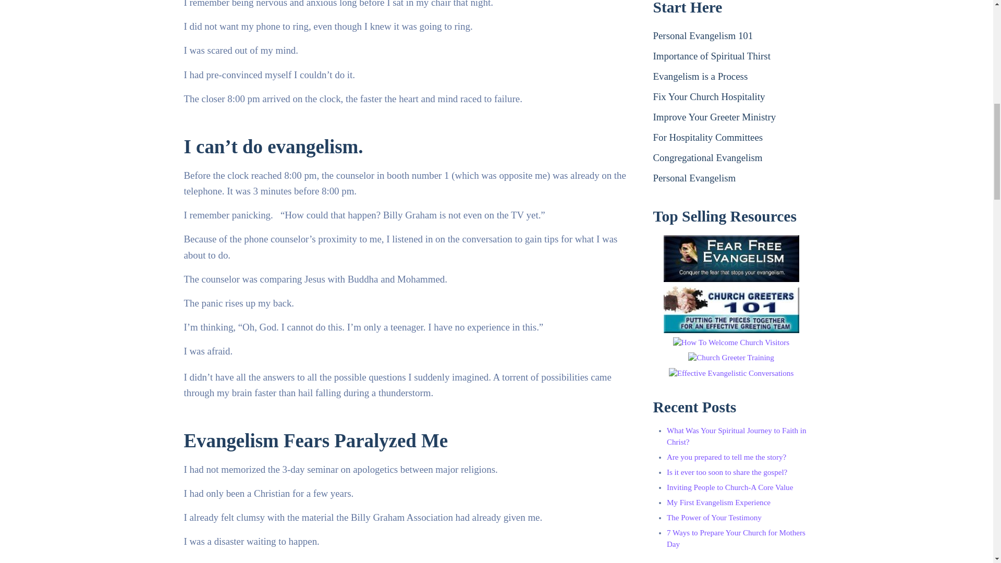 The height and width of the screenshot is (563, 1001). What do you see at coordinates (731, 310) in the screenshot?
I see `Church Greeters 101` at bounding box center [731, 310].